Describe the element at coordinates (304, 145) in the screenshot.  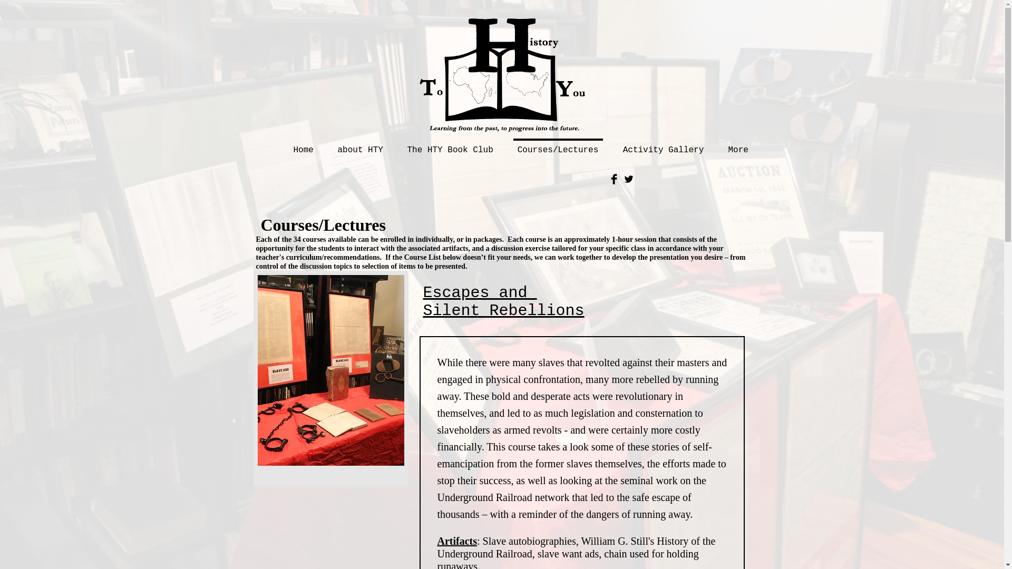
I see `Home` at that location.